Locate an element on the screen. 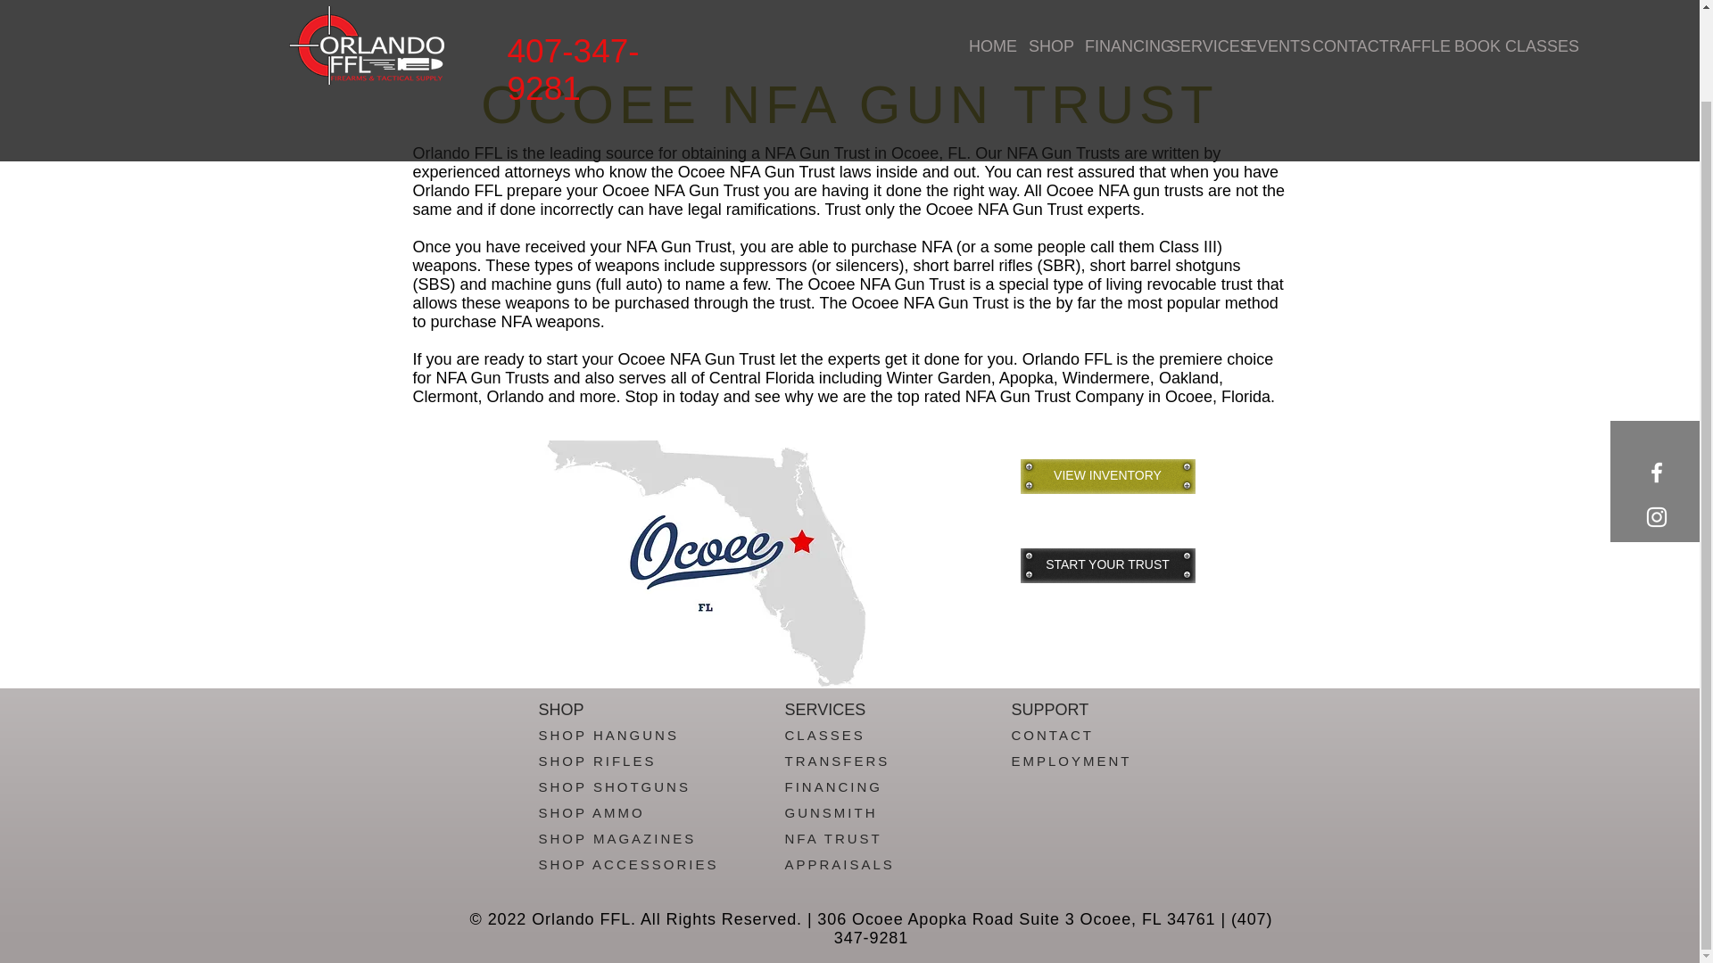 The image size is (1713, 963). CONTACT is located at coordinates (1053, 735).